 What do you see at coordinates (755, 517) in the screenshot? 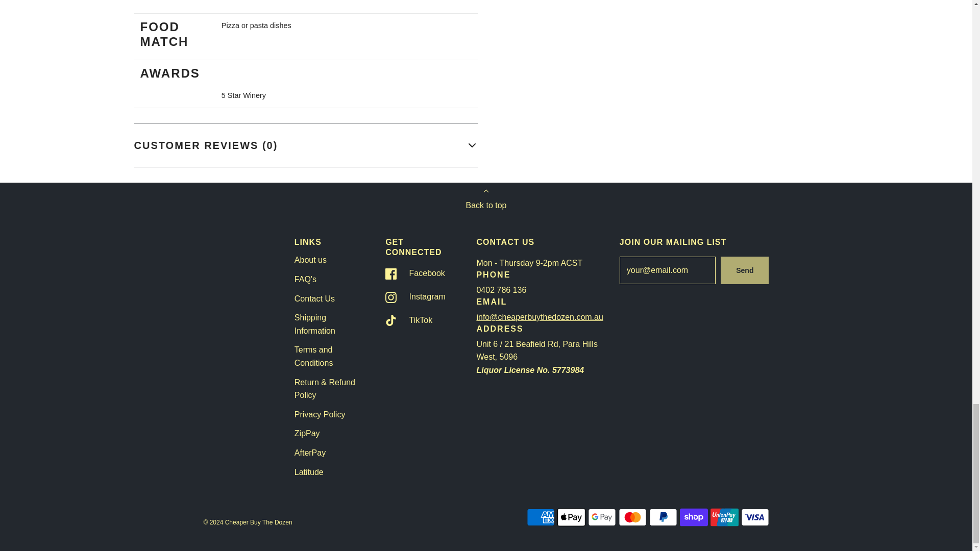
I see `Visa` at bounding box center [755, 517].